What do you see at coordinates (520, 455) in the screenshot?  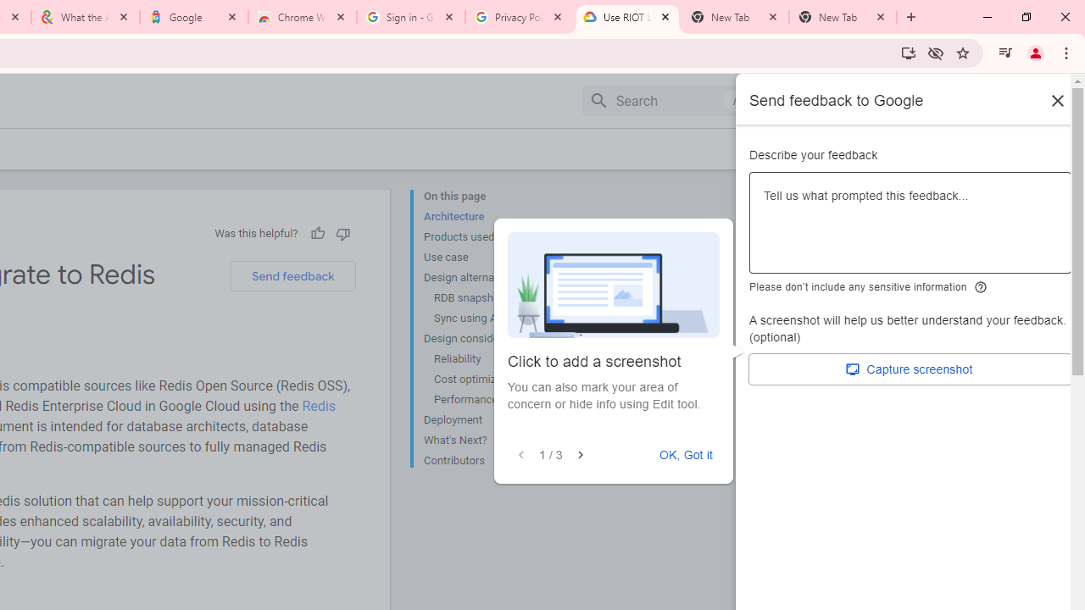 I see `Previous` at bounding box center [520, 455].